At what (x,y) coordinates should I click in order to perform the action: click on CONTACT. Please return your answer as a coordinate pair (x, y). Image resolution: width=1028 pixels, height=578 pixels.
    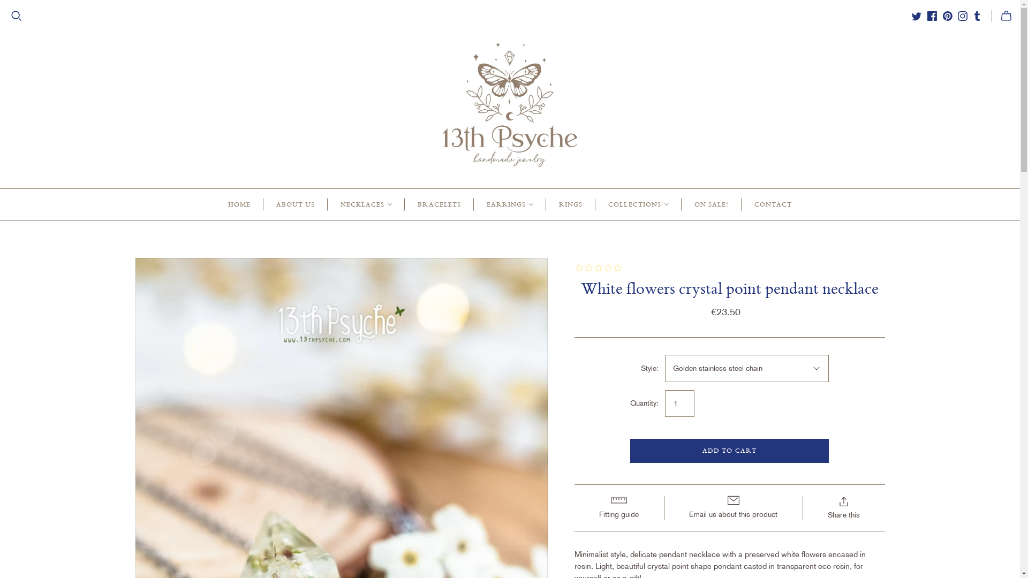
    Looking at the image, I should click on (773, 204).